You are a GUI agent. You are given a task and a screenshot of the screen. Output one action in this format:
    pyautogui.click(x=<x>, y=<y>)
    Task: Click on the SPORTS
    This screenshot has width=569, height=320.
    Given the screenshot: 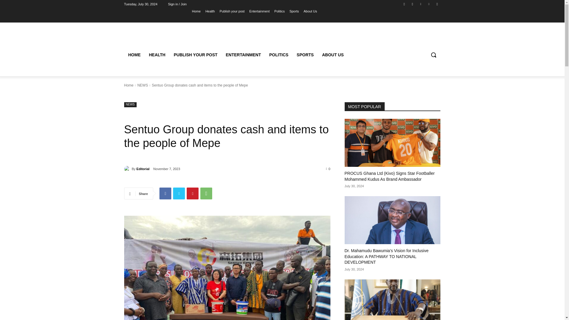 What is the action you would take?
    pyautogui.click(x=305, y=55)
    